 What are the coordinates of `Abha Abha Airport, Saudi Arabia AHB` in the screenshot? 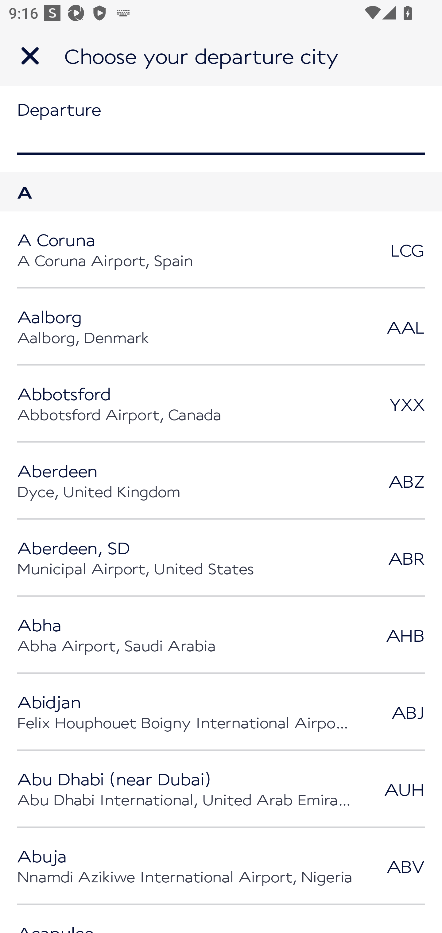 It's located at (221, 635).